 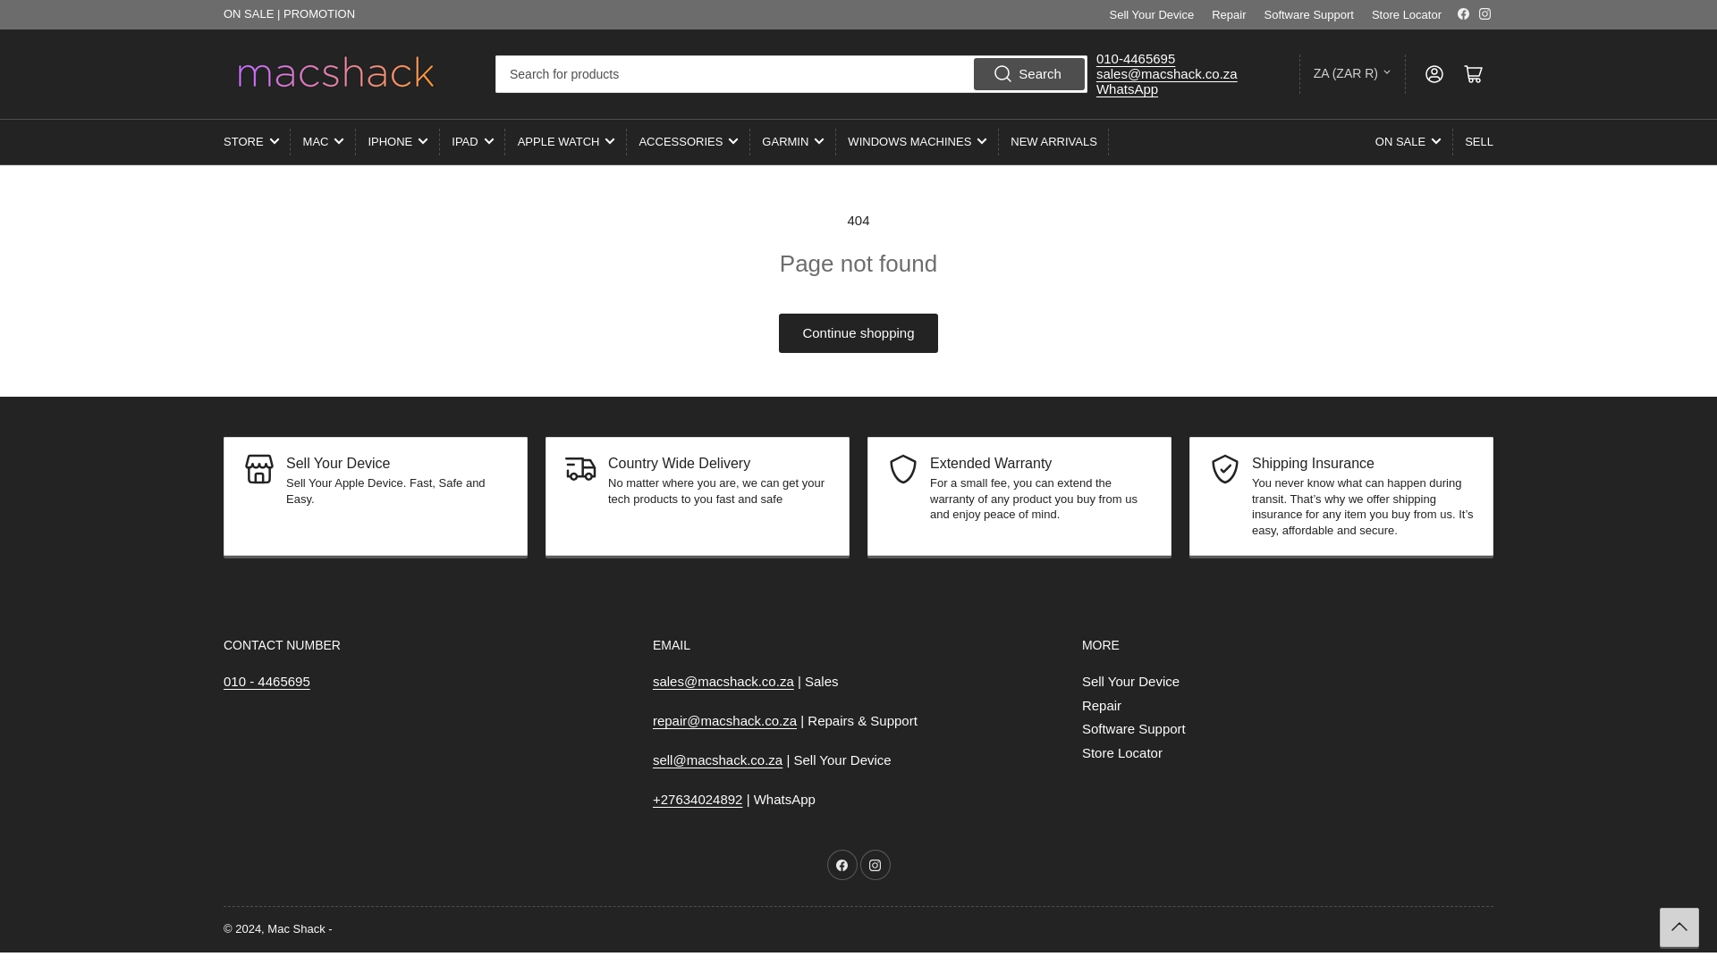 What do you see at coordinates (1028, 73) in the screenshot?
I see `Search` at bounding box center [1028, 73].